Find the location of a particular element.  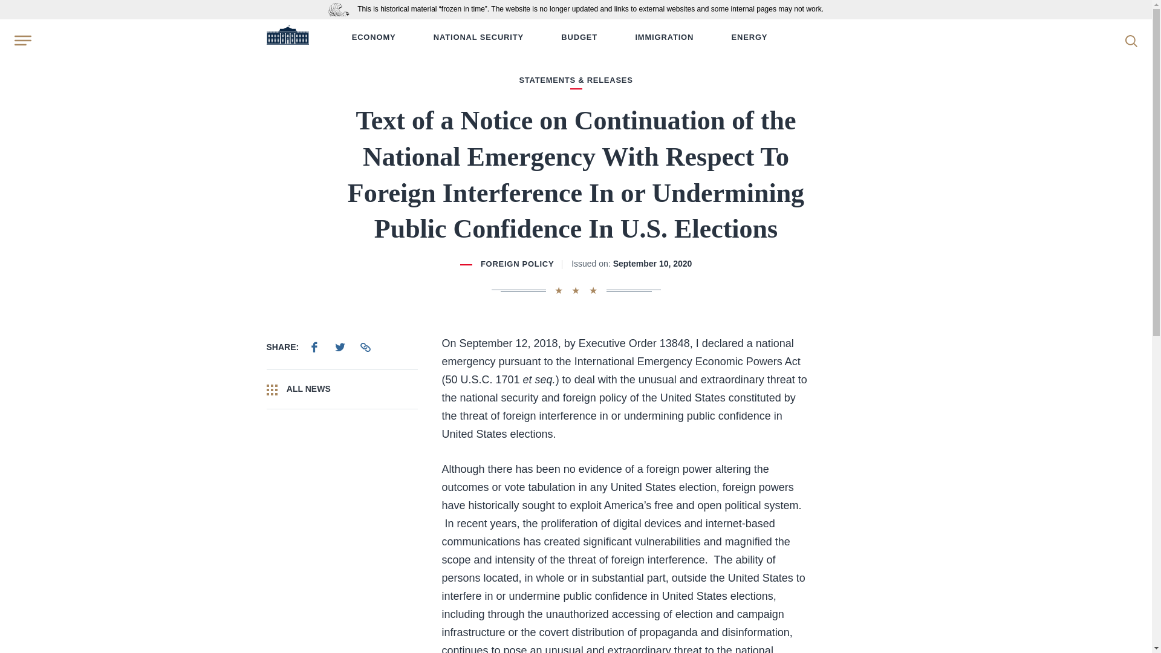

WhiteHouse.gov is located at coordinates (287, 37).